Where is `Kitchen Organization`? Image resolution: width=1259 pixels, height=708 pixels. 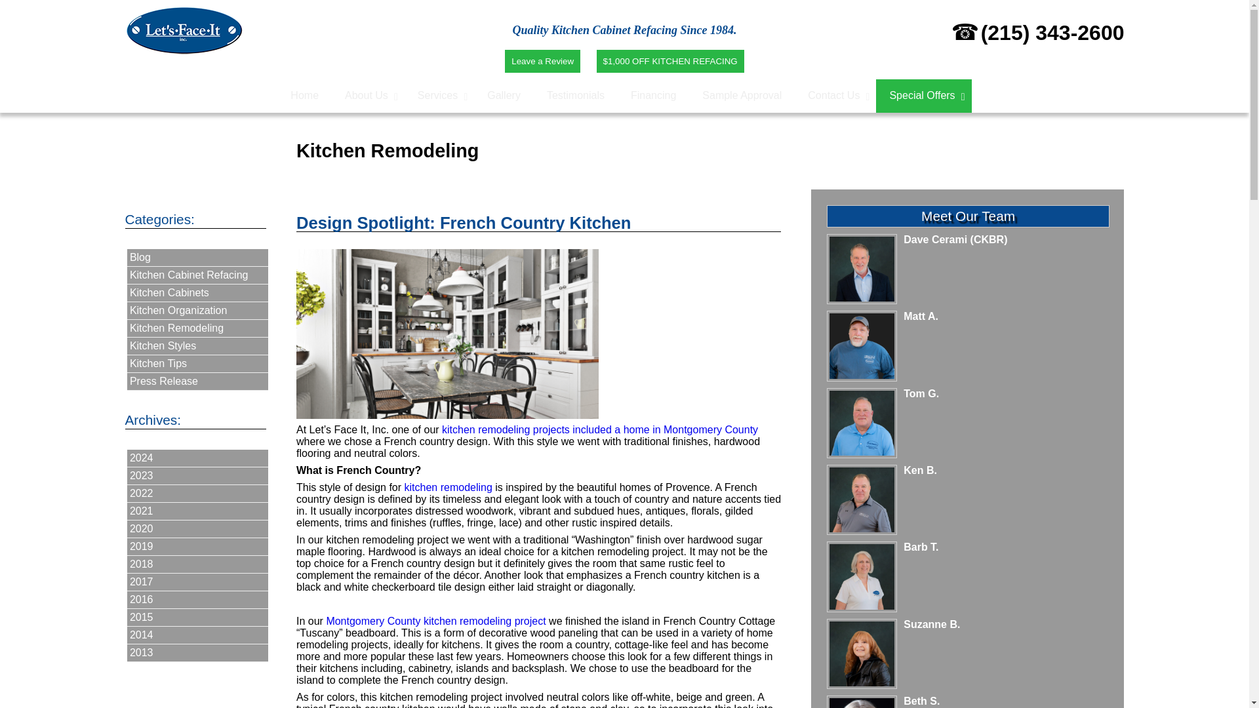 Kitchen Organization is located at coordinates (198, 311).